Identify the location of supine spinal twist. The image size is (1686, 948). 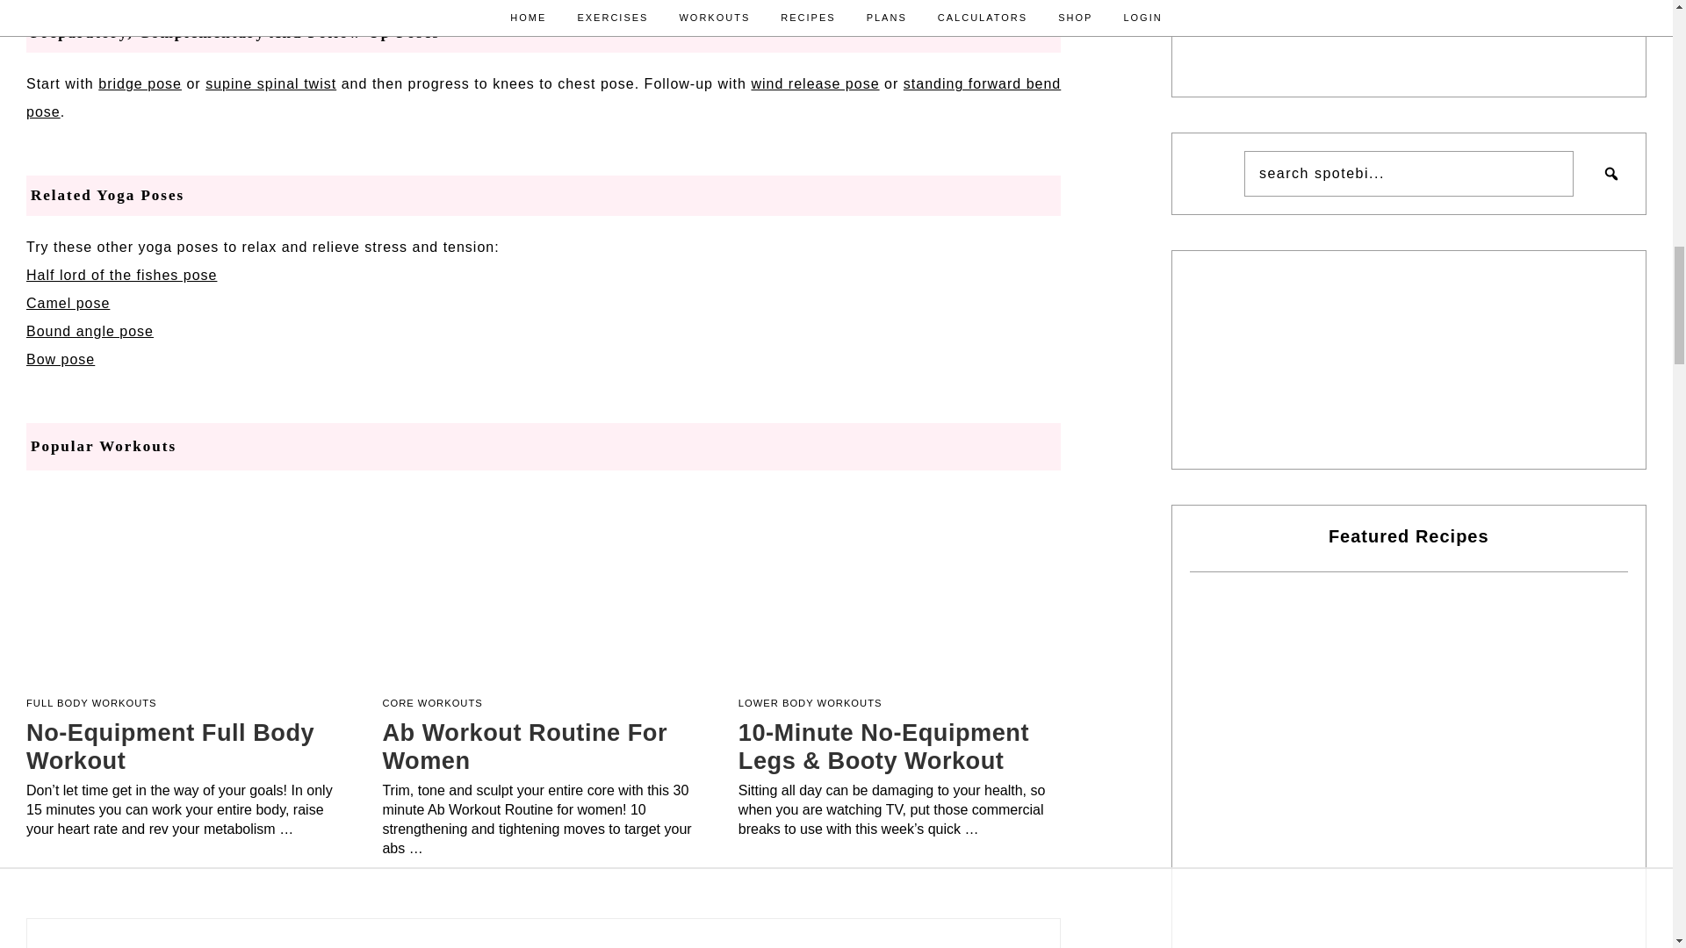
(270, 83).